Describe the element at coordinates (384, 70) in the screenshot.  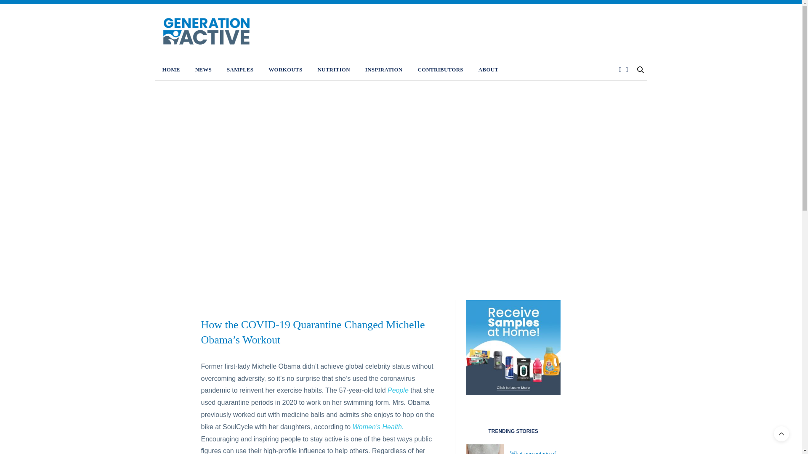
I see `INSPIRATION` at that location.